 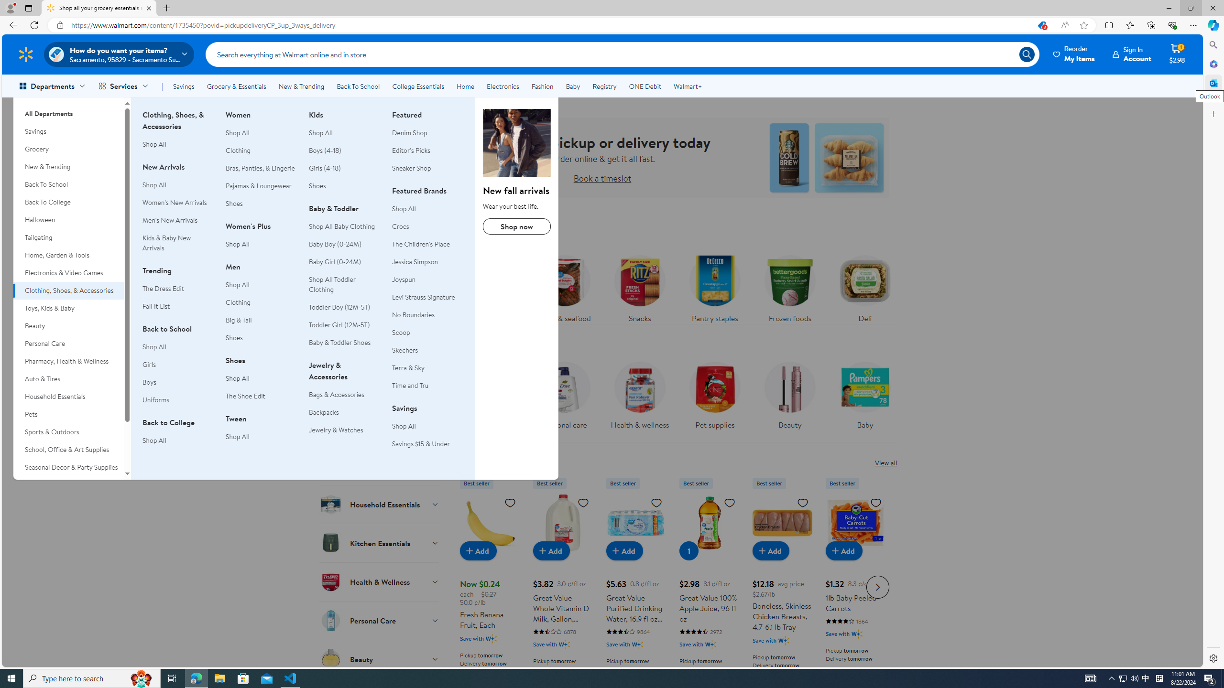 What do you see at coordinates (358, 86) in the screenshot?
I see `Back To School` at bounding box center [358, 86].